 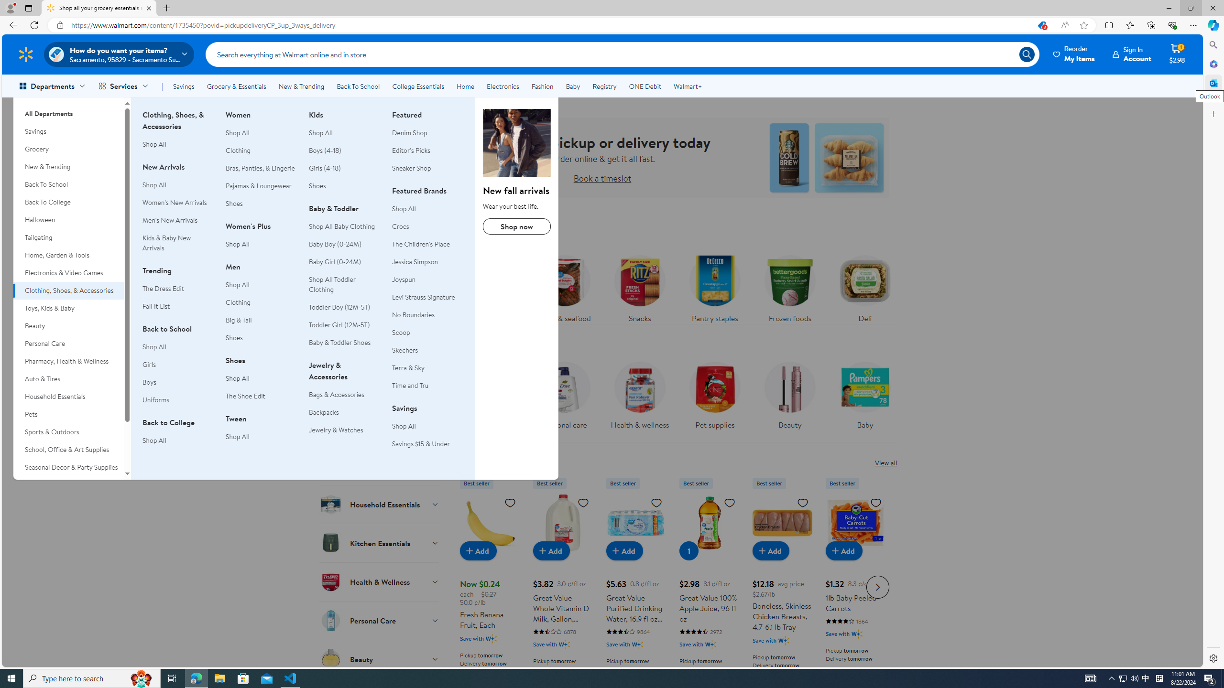 What do you see at coordinates (358, 86) in the screenshot?
I see `Back To School` at bounding box center [358, 86].